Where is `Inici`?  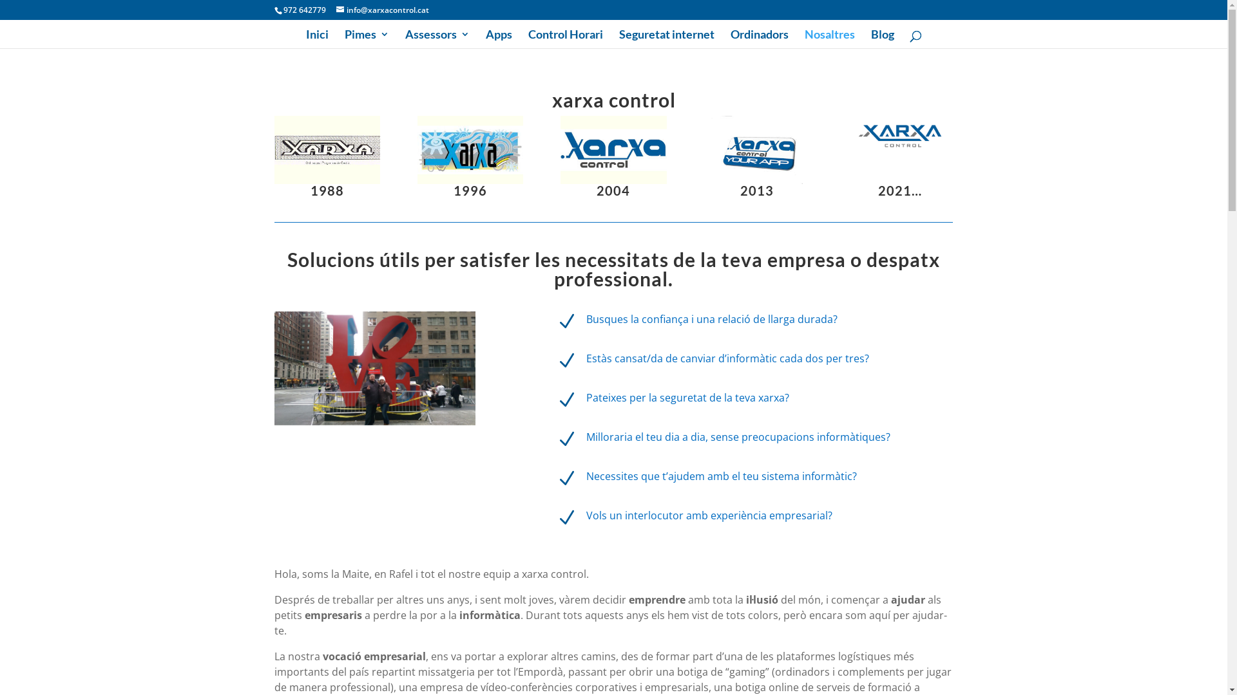 Inici is located at coordinates (316, 39).